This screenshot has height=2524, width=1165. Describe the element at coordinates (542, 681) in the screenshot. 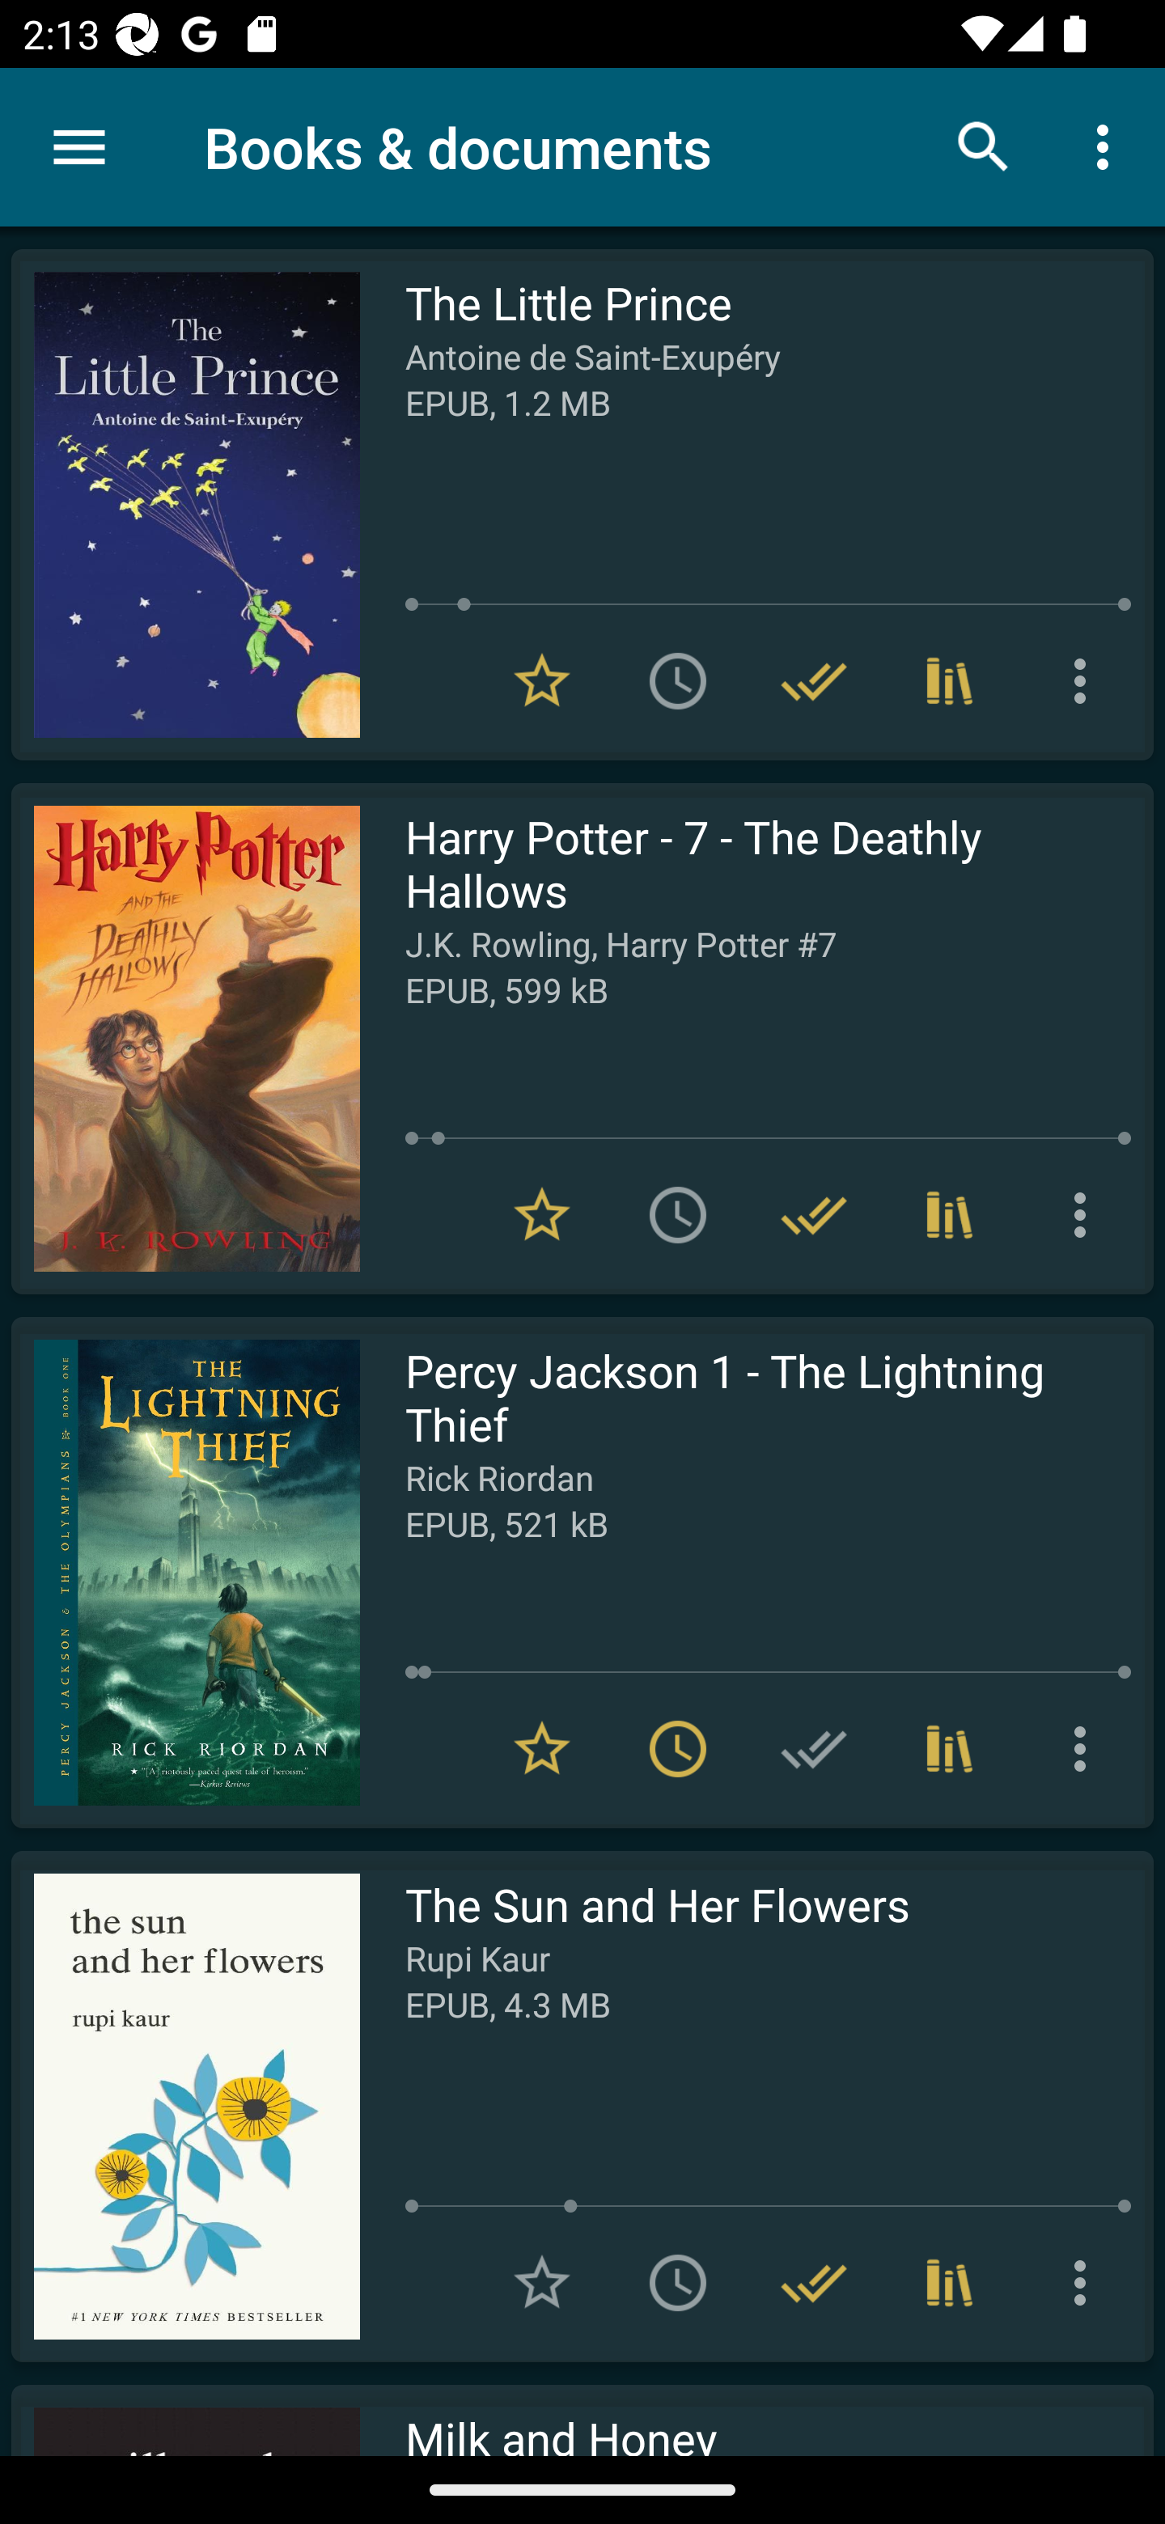

I see `Remove from Favorites` at that location.